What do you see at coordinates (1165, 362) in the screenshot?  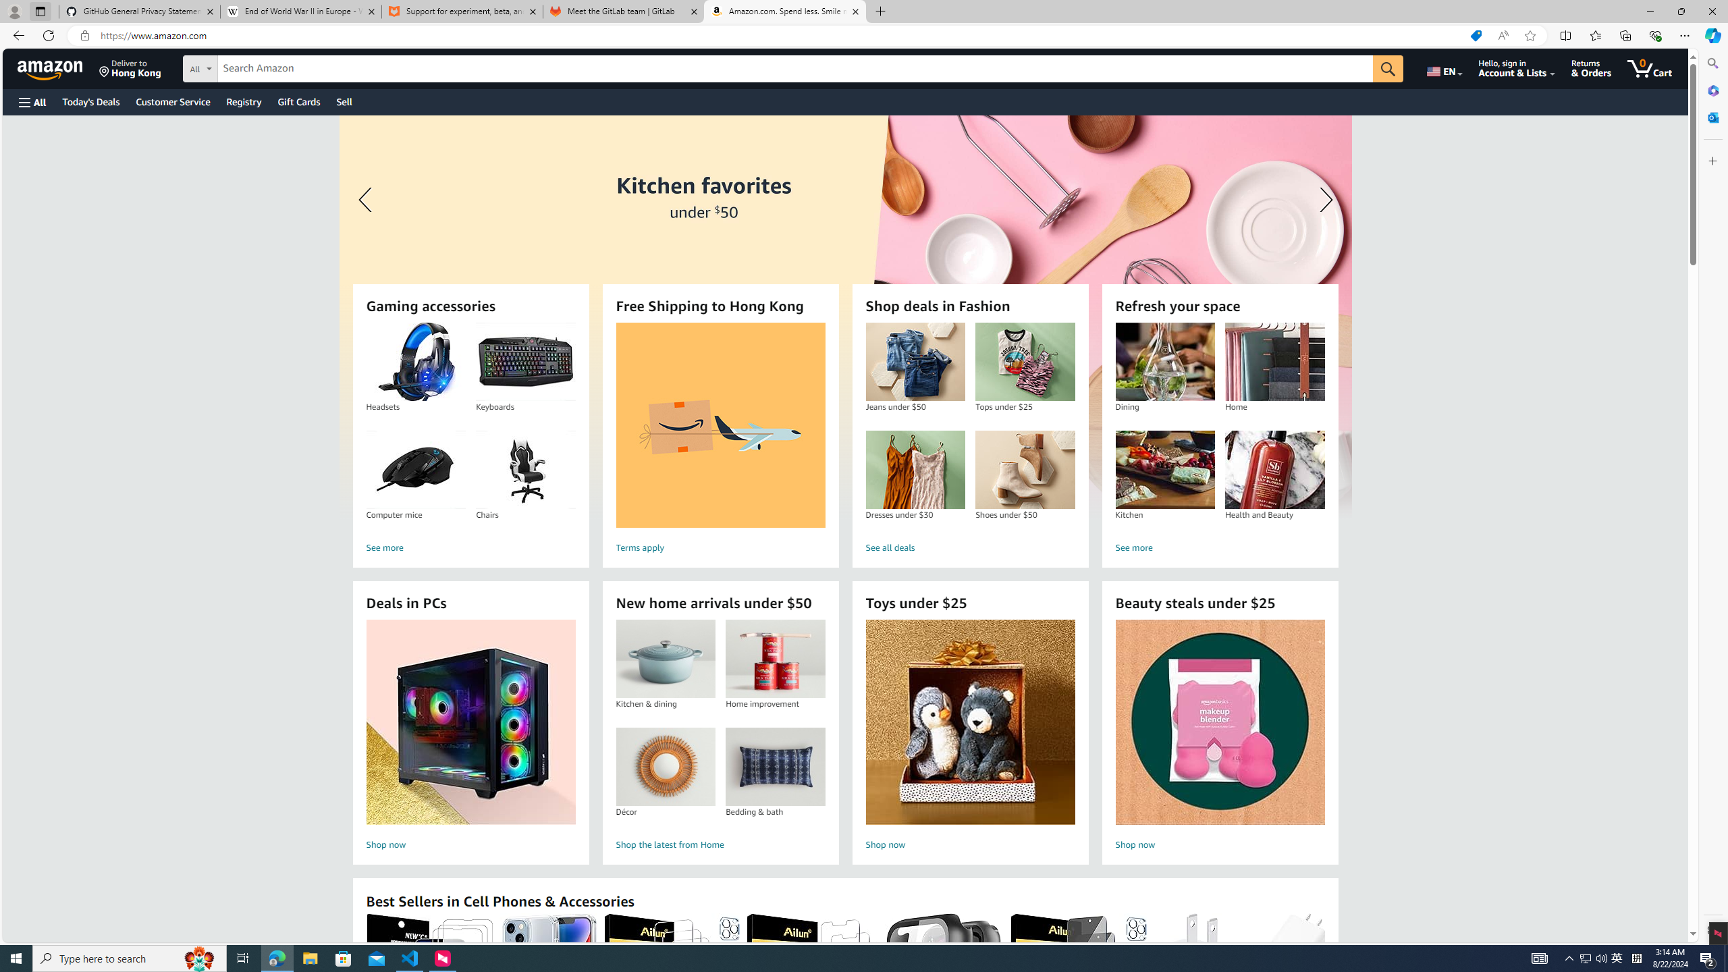 I see `Dining` at bounding box center [1165, 362].